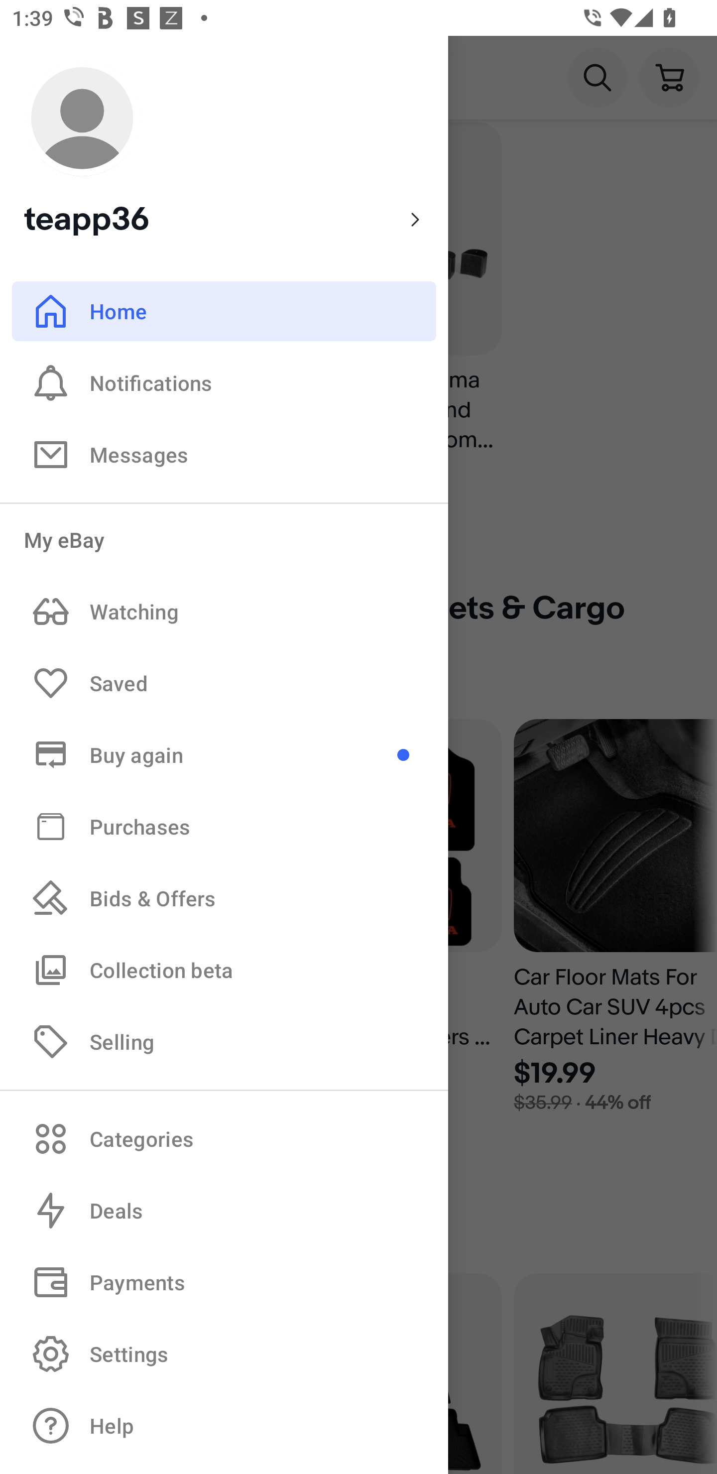 The width and height of the screenshot is (717, 1474). Describe the element at coordinates (224, 149) in the screenshot. I see `teapp36` at that location.